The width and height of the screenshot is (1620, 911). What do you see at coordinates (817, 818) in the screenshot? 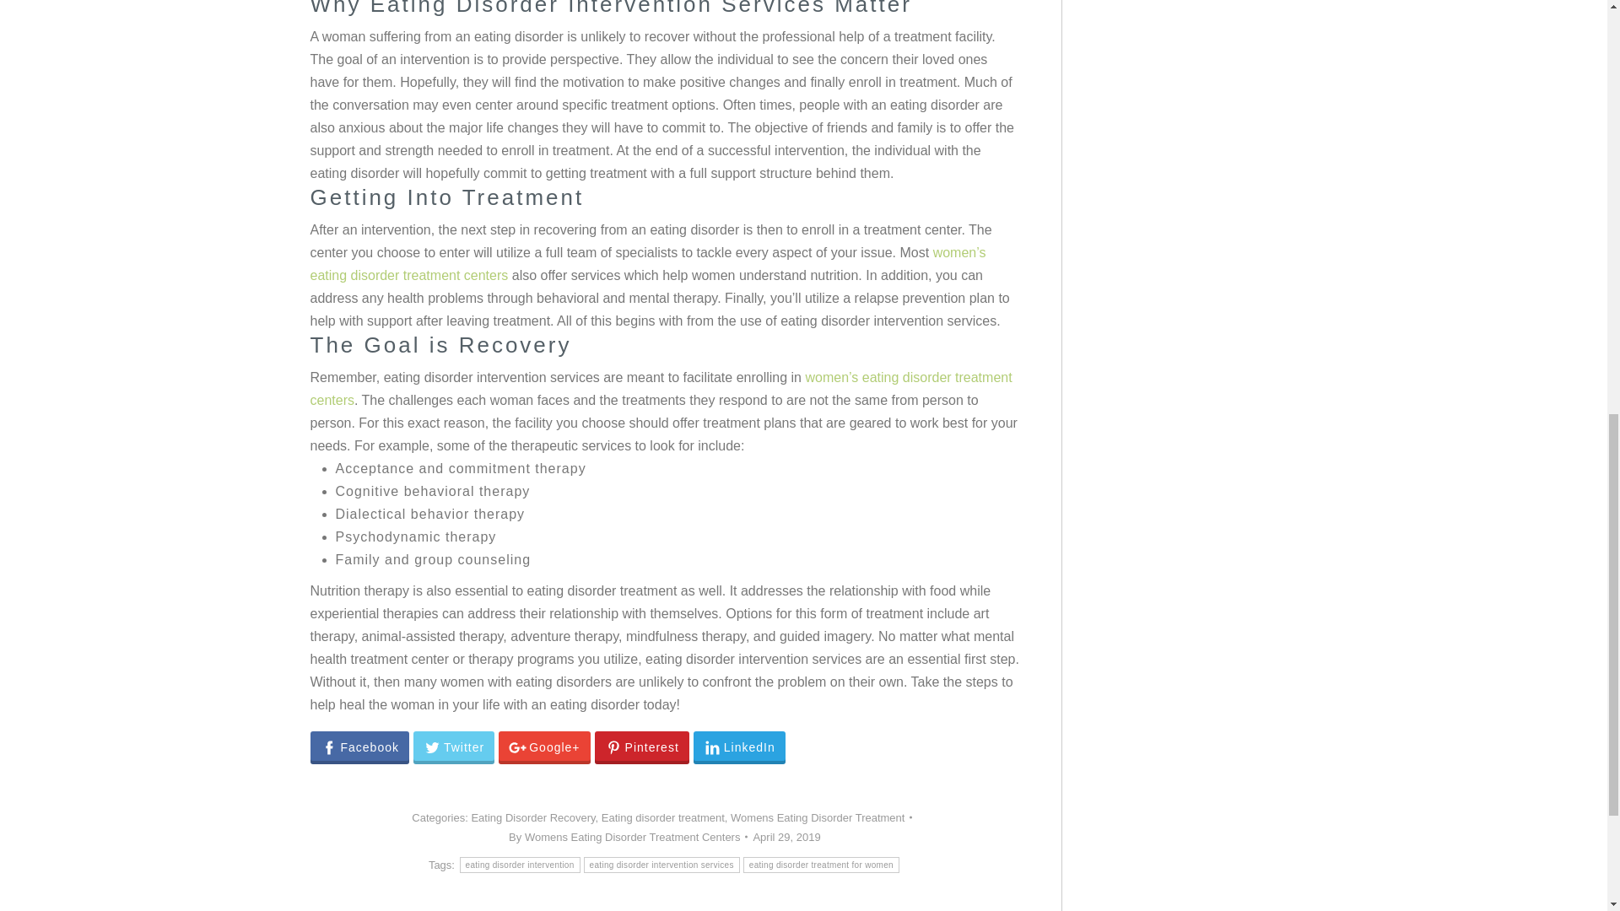
I see `Womens Eating Disorder Treatment` at bounding box center [817, 818].